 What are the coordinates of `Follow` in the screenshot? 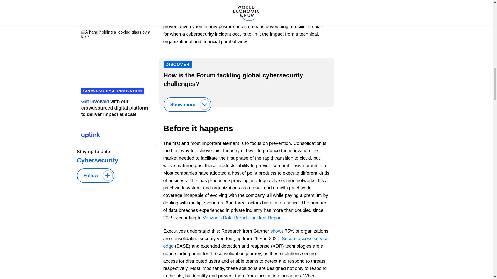 It's located at (95, 176).